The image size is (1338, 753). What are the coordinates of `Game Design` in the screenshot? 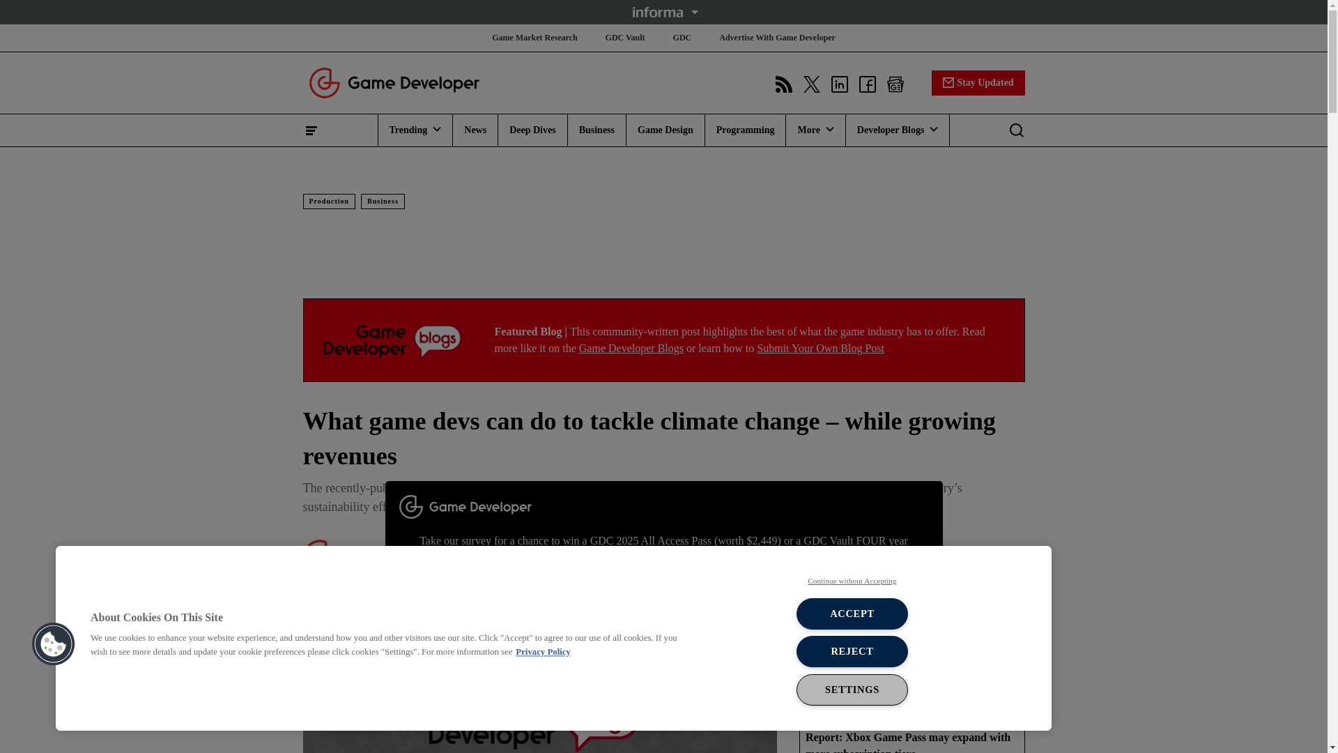 It's located at (665, 130).